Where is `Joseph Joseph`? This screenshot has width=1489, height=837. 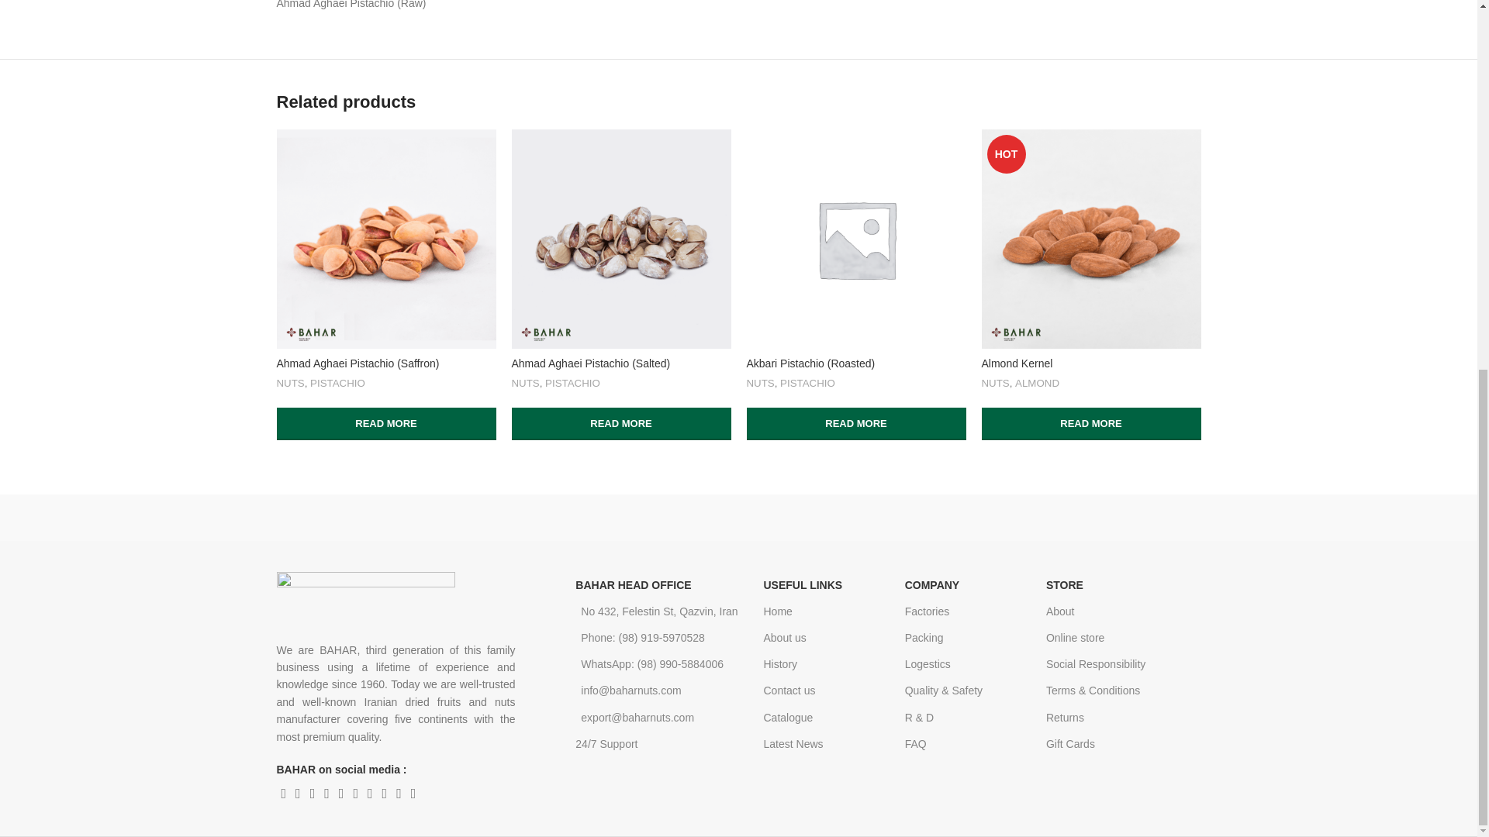 Joseph Joseph is located at coordinates (474, 518).